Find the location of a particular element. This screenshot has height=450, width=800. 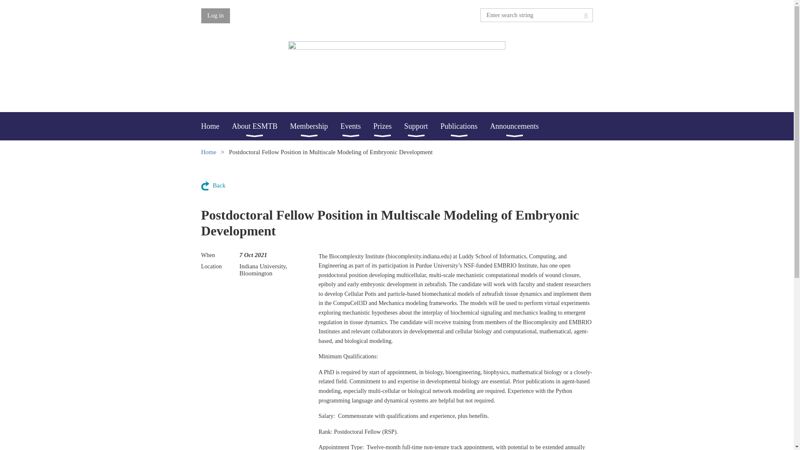

Log in is located at coordinates (215, 16).